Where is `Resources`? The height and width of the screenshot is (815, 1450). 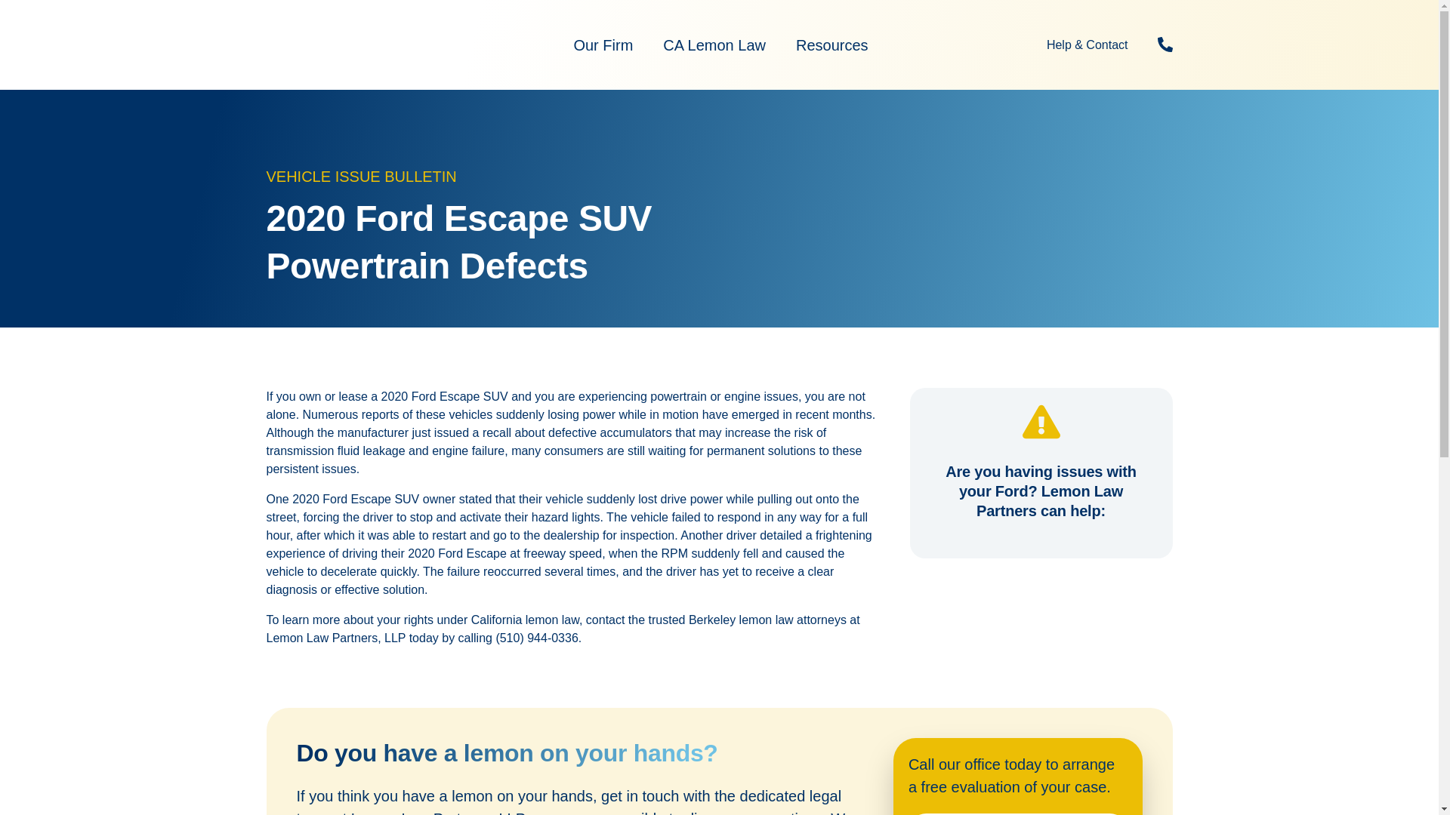
Resources is located at coordinates (832, 45).